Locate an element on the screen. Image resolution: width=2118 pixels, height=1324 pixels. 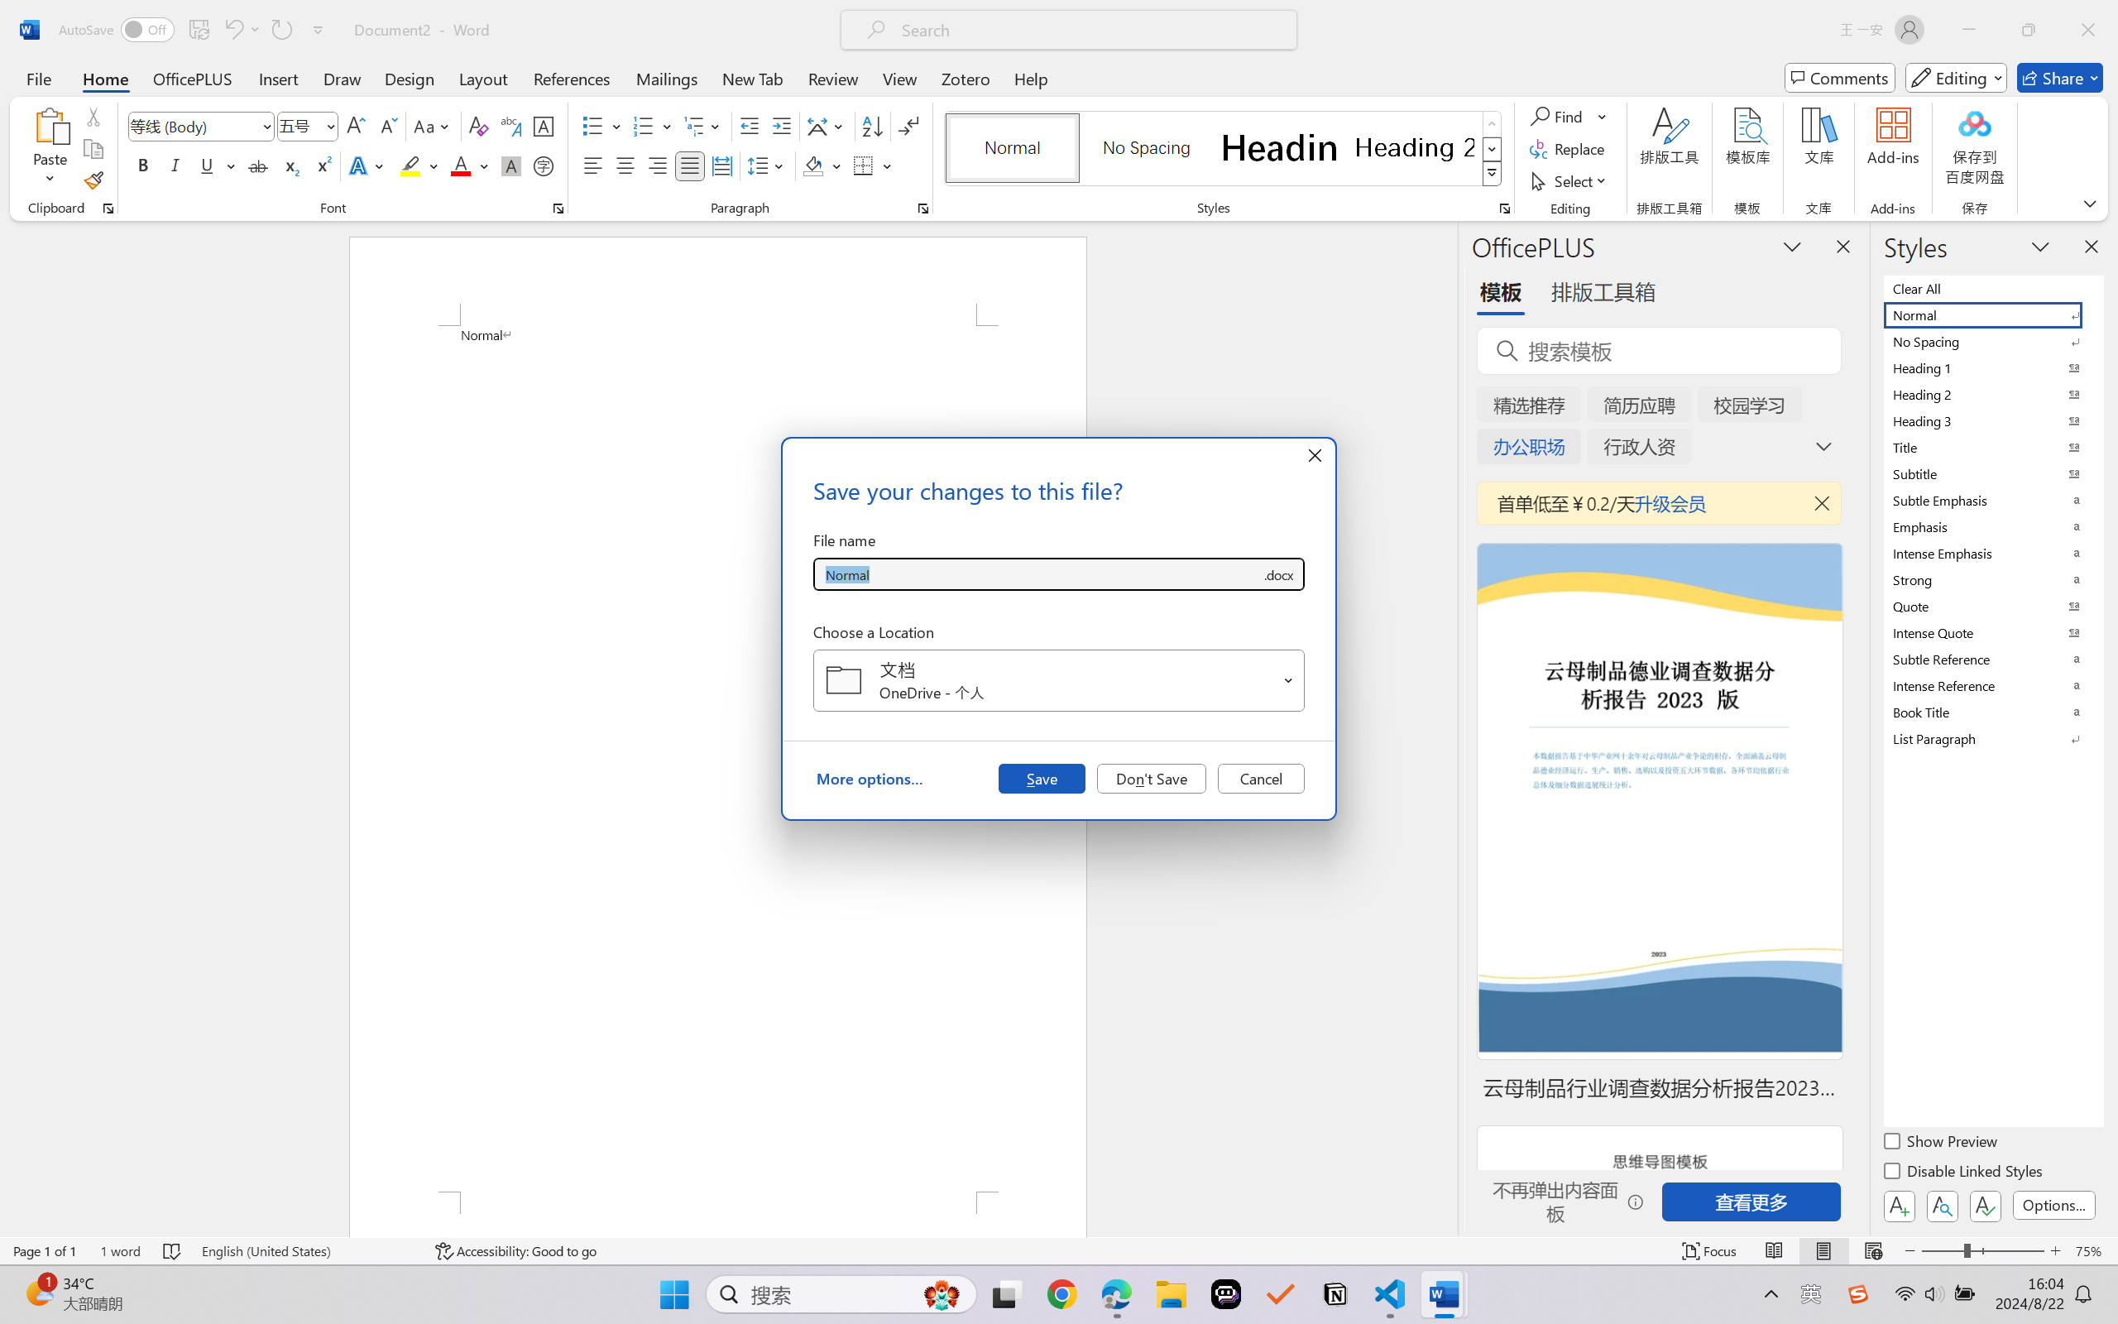
Microsoft search is located at coordinates (1090, 30).